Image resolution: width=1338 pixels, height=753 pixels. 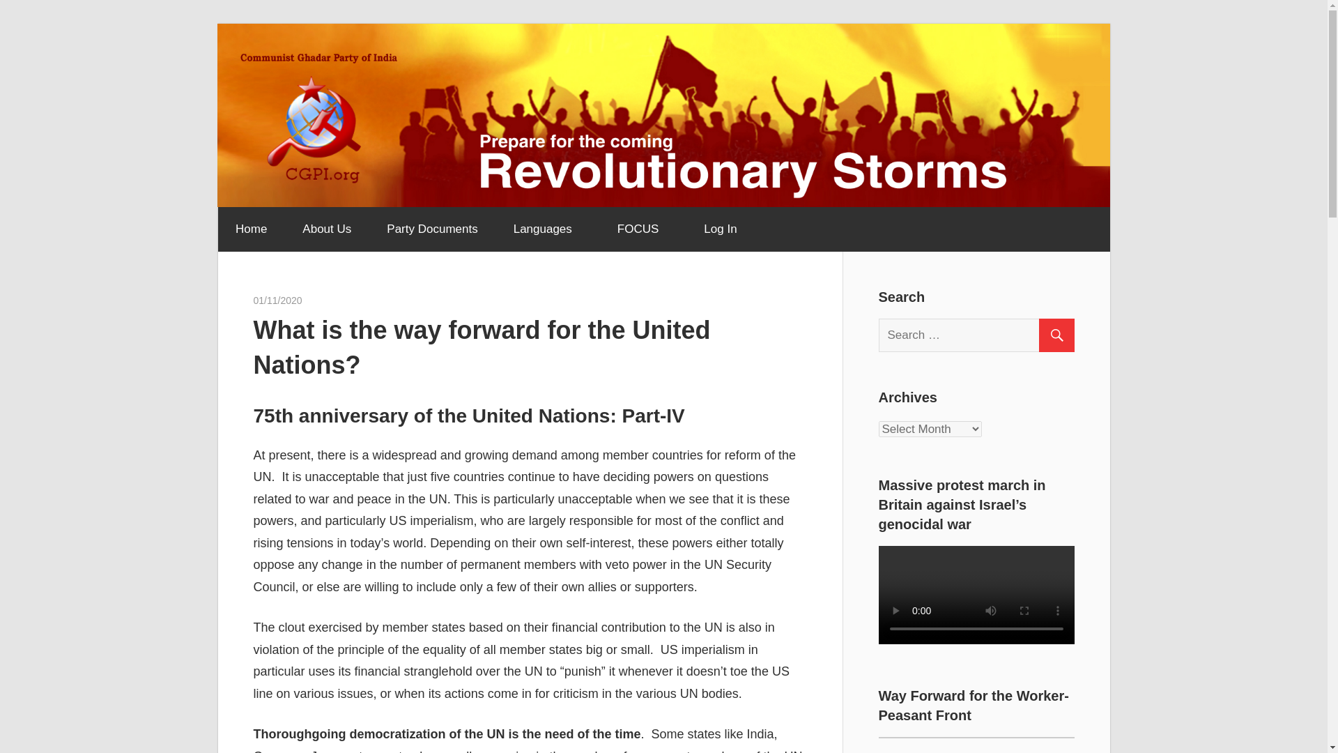 I want to click on View all posts by cgpiadmin, so click(x=324, y=300).